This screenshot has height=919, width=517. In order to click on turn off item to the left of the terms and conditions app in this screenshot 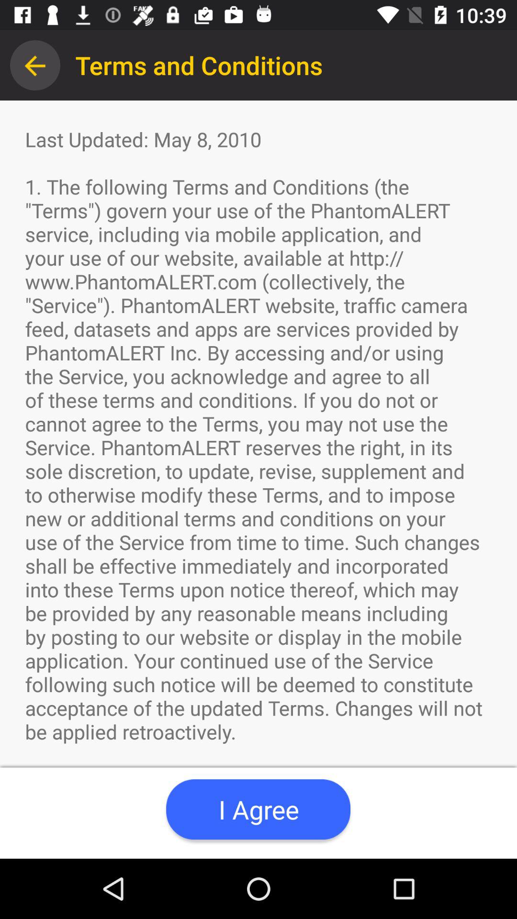, I will do `click(35, 65)`.